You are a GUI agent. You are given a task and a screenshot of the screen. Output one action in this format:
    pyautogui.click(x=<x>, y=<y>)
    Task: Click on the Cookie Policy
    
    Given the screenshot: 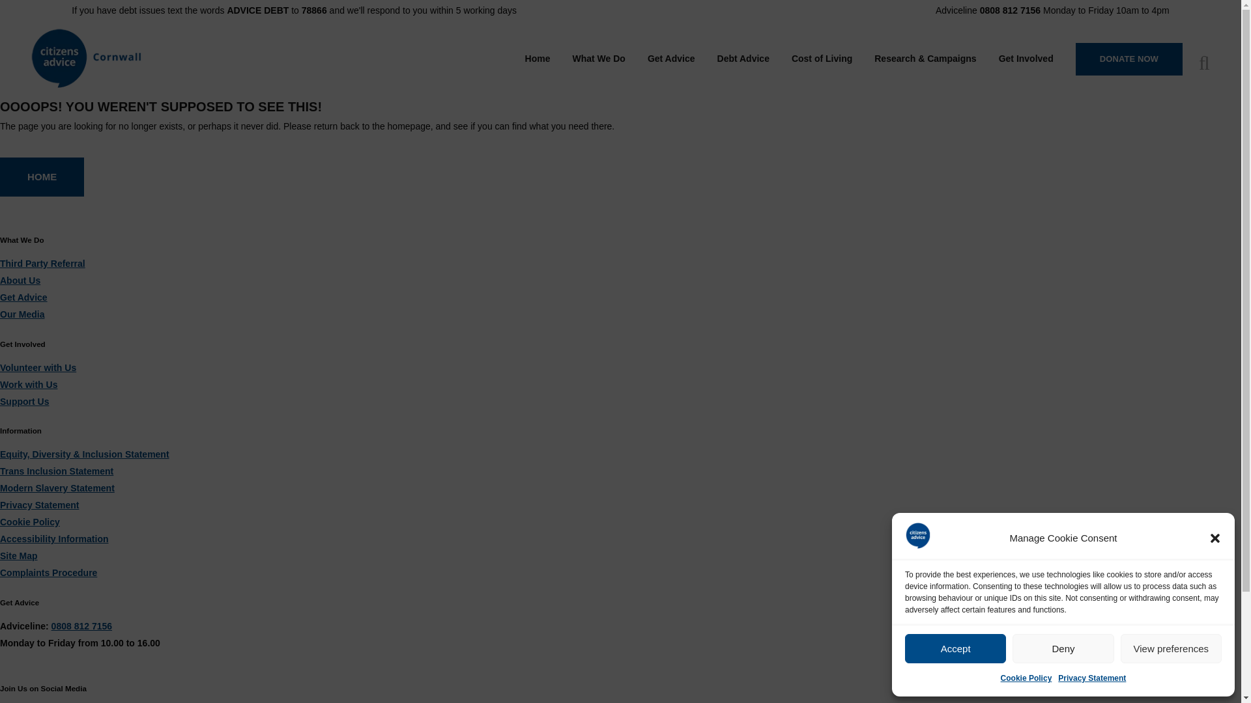 What is the action you would take?
    pyautogui.click(x=1026, y=678)
    